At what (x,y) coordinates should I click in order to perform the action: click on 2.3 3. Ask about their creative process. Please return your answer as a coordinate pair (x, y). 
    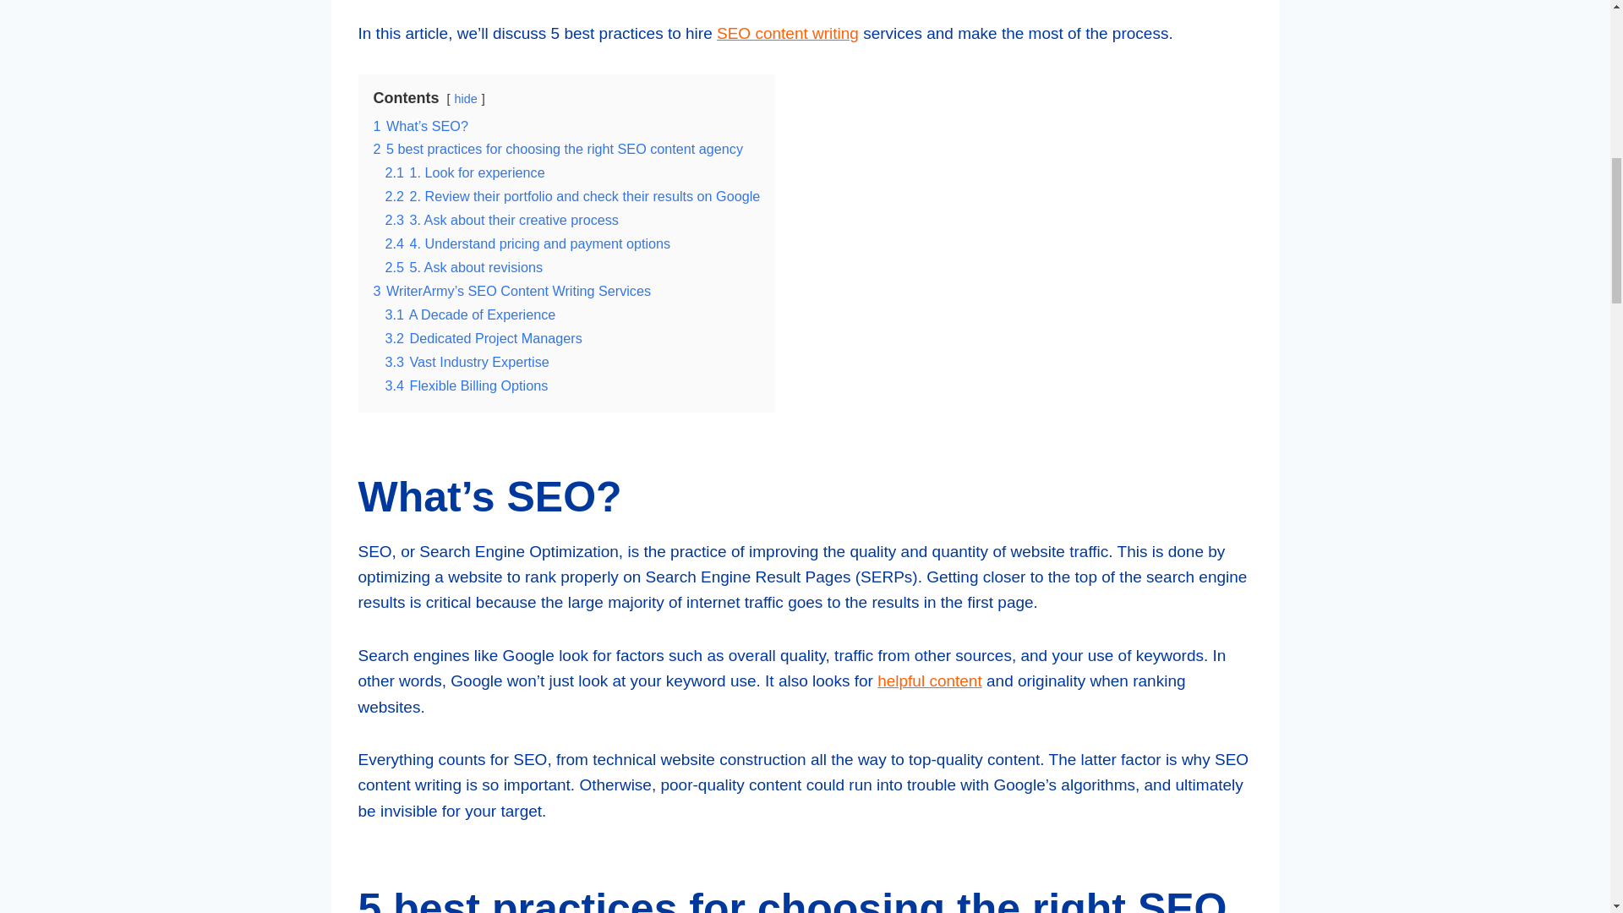
    Looking at the image, I should click on (502, 219).